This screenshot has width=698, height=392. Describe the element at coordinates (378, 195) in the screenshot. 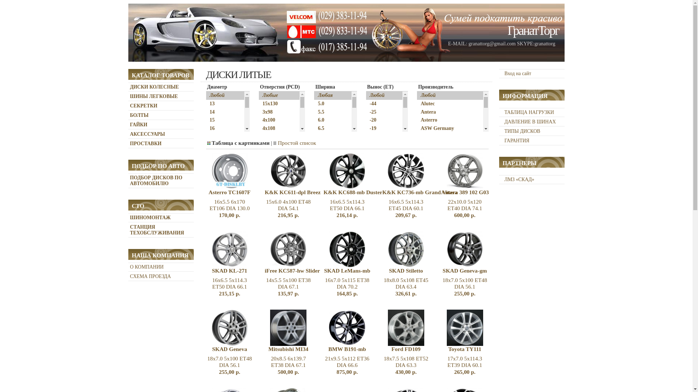

I see `5` at that location.